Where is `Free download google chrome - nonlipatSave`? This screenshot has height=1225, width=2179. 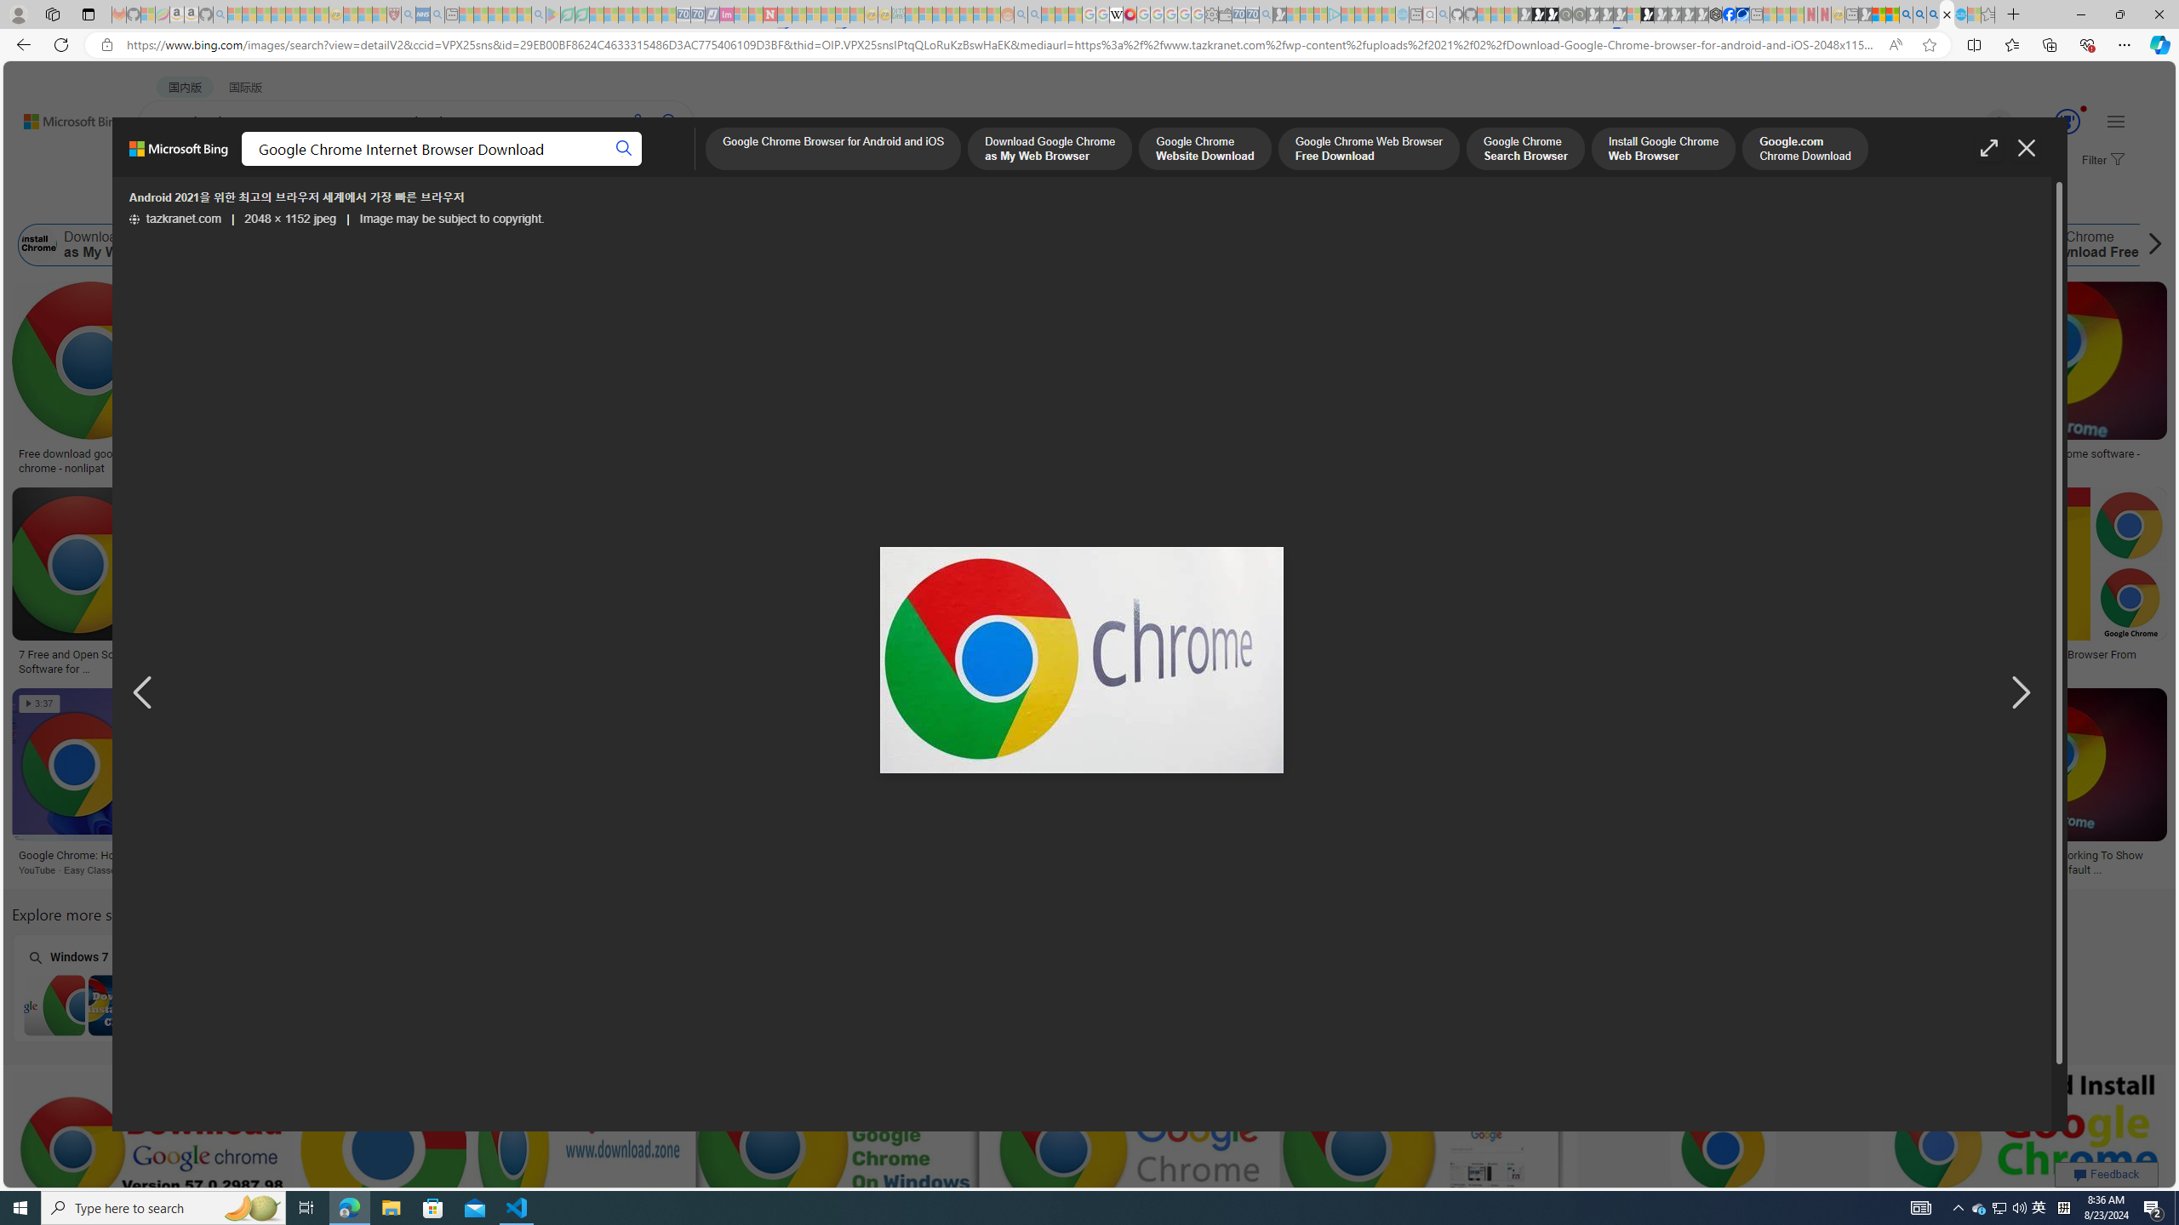
Free download google chrome - nonlipatSave is located at coordinates (94, 381).